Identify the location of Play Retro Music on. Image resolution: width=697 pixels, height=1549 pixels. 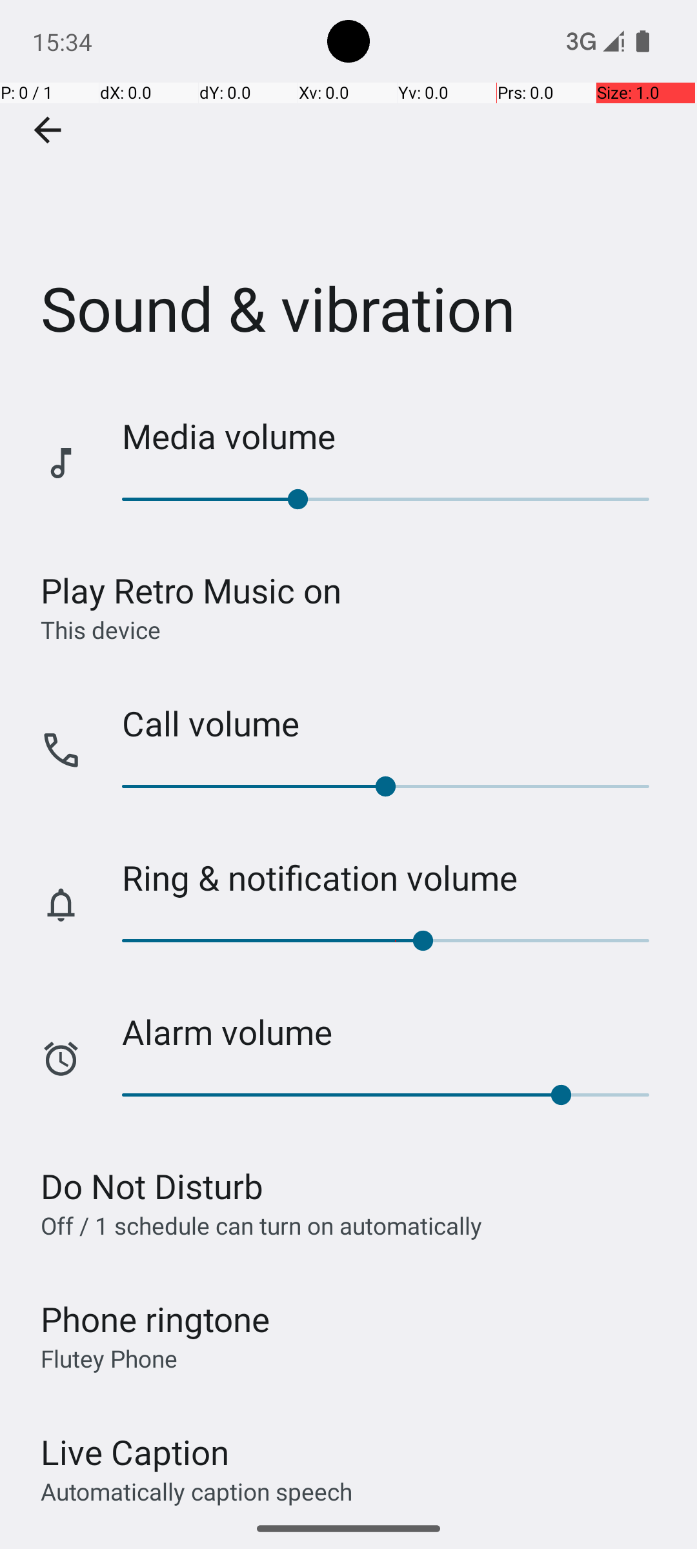
(191, 590).